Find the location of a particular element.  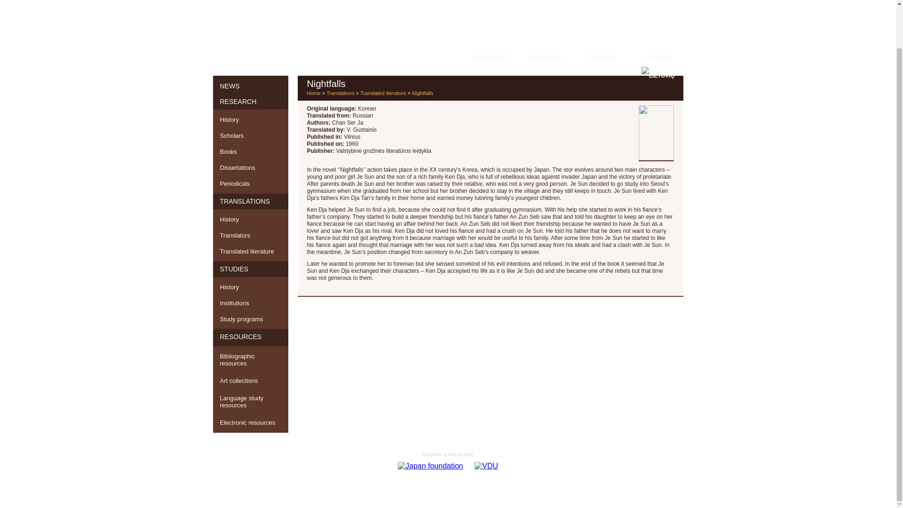

Translations. is located at coordinates (341, 93).